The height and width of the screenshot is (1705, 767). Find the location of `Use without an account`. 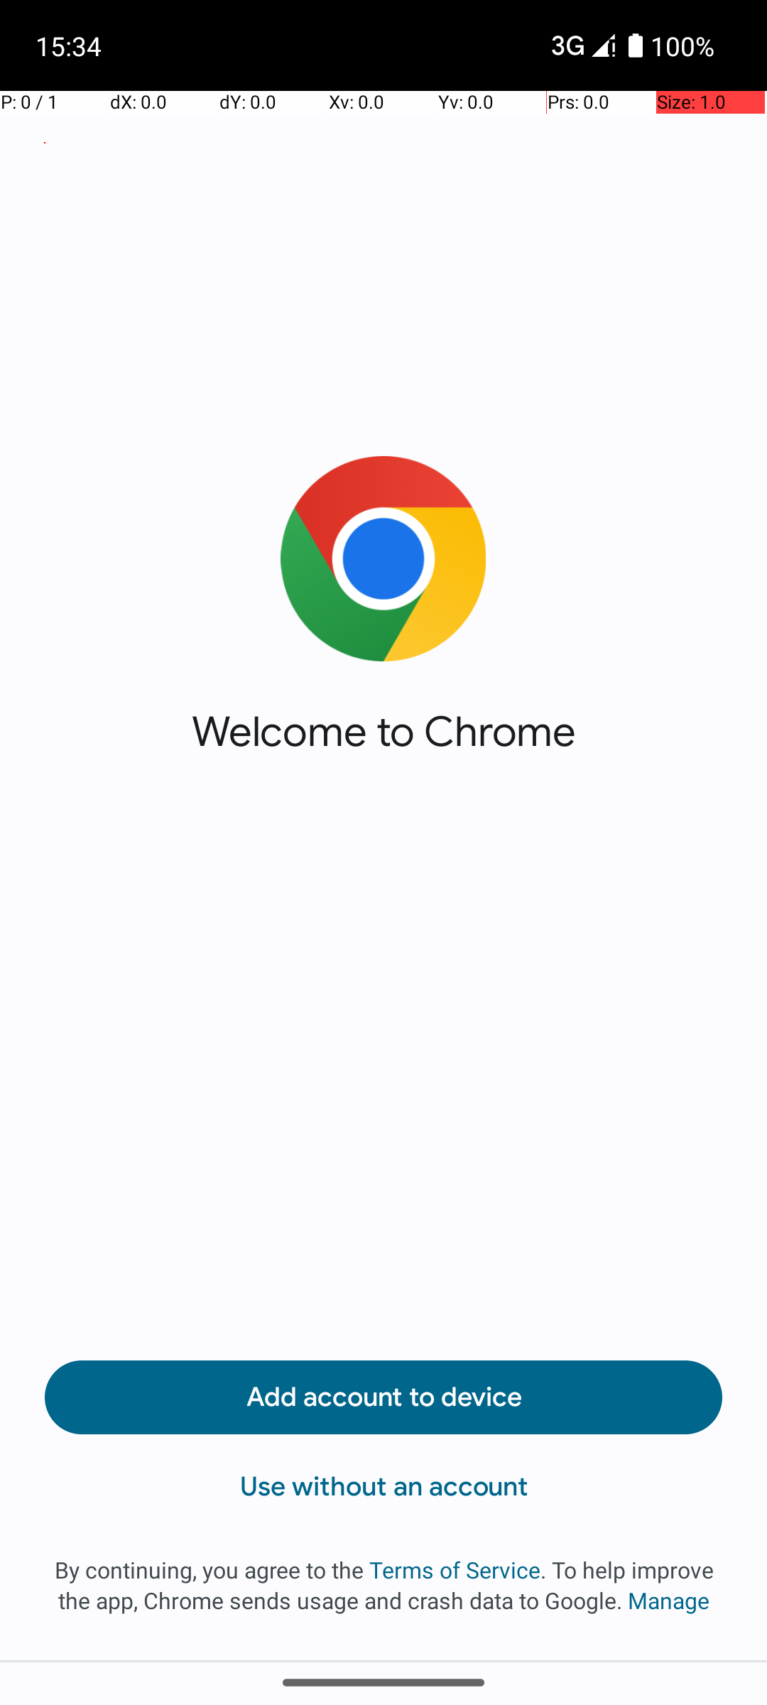

Use without an account is located at coordinates (383, 1487).